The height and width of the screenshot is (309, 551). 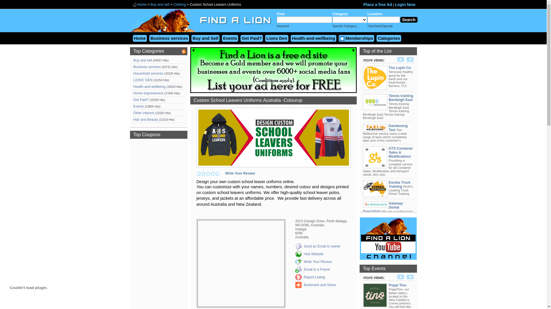 What do you see at coordinates (169, 38) in the screenshot?
I see `Business services` at bounding box center [169, 38].